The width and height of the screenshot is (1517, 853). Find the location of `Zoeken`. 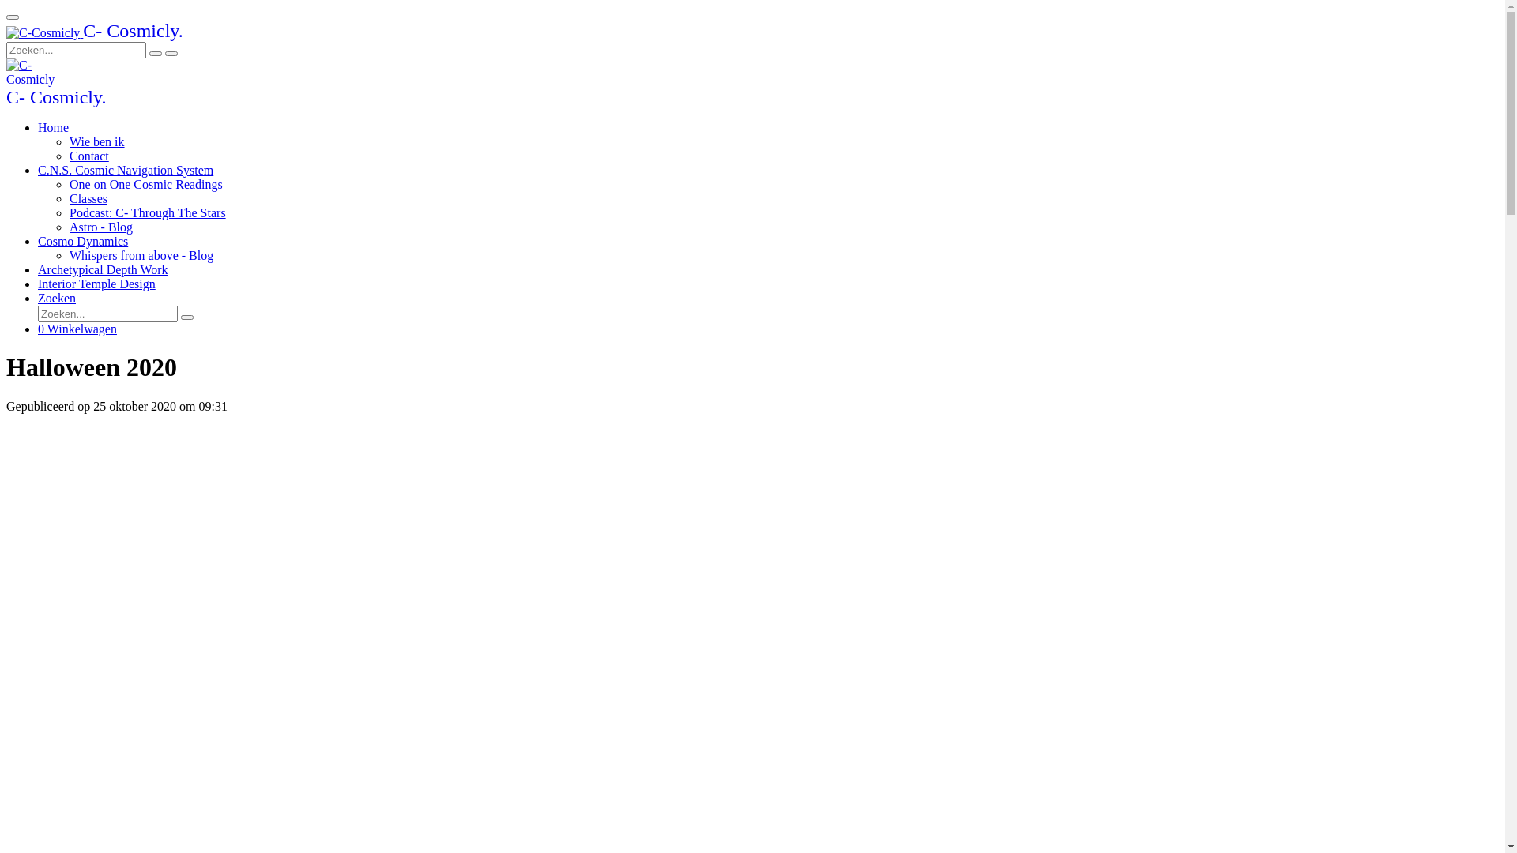

Zoeken is located at coordinates (57, 299).